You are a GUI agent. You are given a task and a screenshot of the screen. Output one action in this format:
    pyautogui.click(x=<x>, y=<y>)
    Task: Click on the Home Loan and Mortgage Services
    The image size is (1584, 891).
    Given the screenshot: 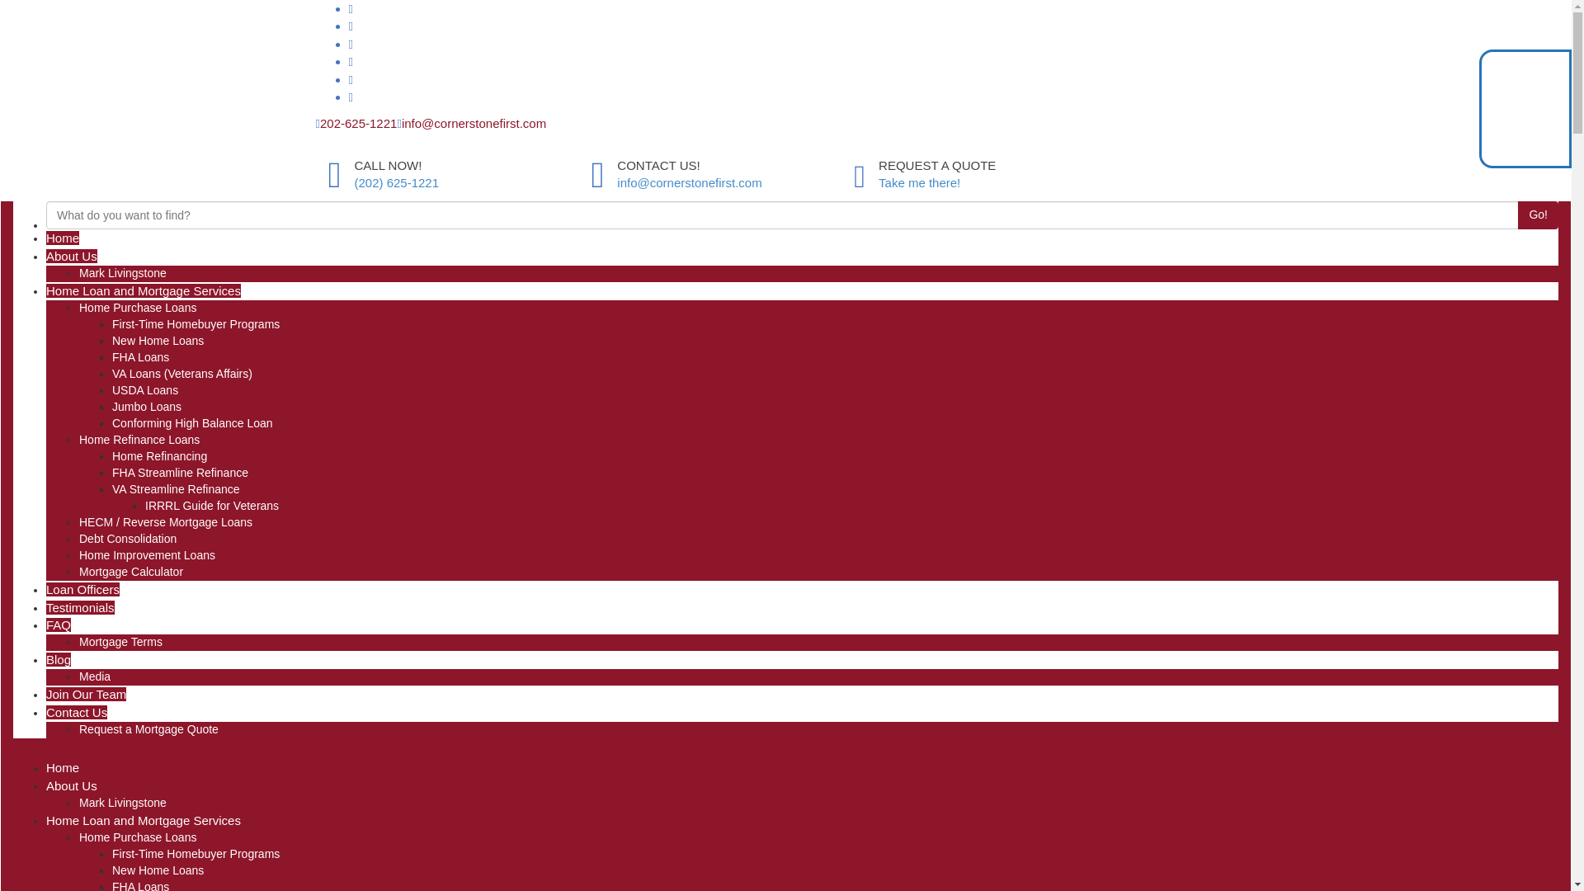 What is the action you would take?
    pyautogui.click(x=143, y=290)
    